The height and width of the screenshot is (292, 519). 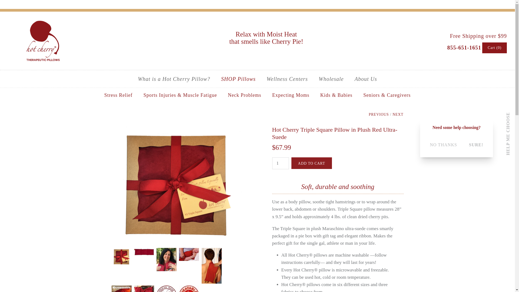 What do you see at coordinates (287, 79) in the screenshot?
I see `Wellness Centers` at bounding box center [287, 79].